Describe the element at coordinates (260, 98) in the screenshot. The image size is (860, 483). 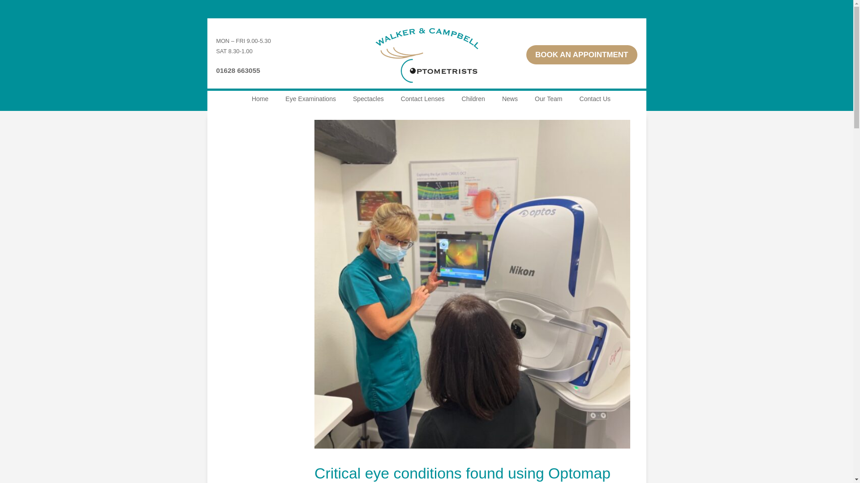
I see `Home` at that location.